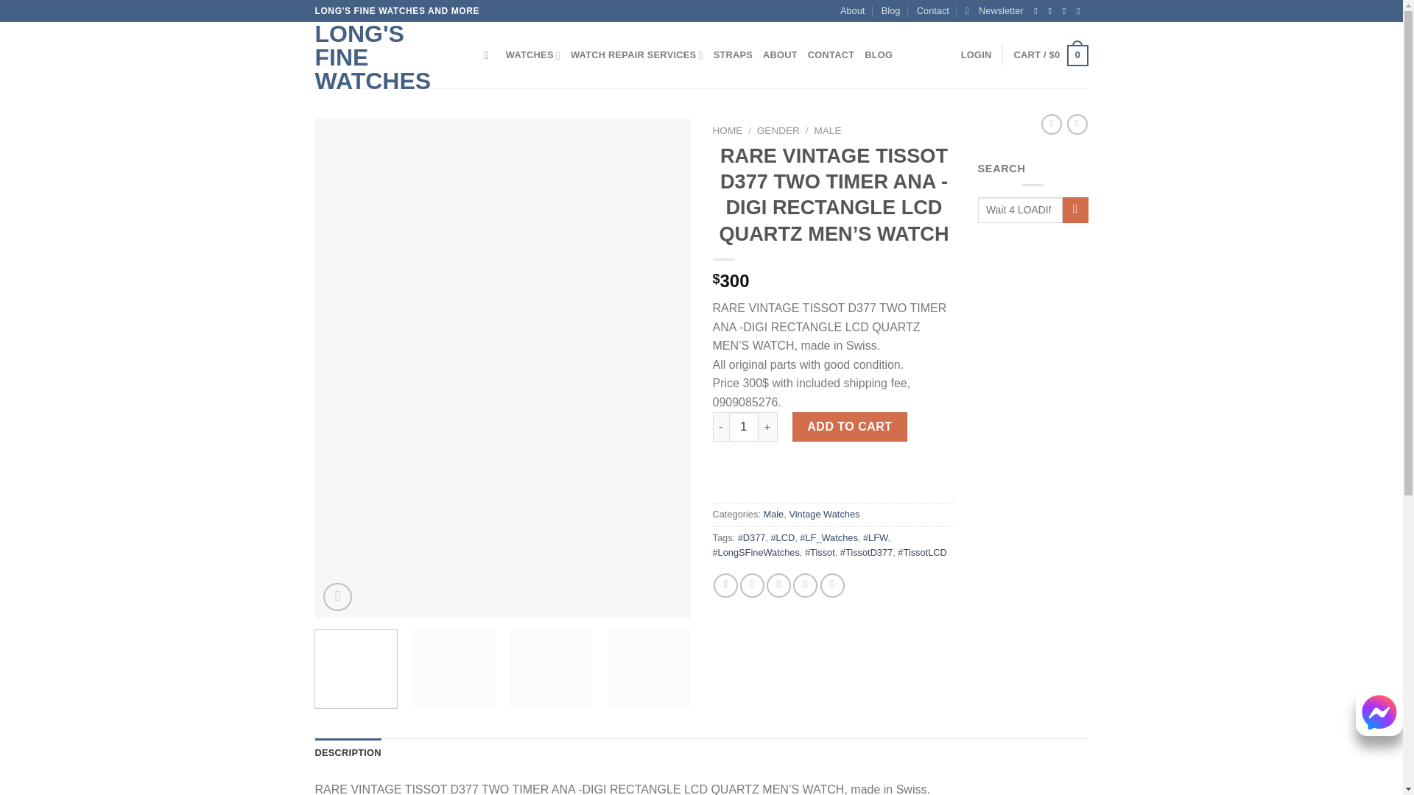 This screenshot has width=1414, height=795. Describe the element at coordinates (932, 11) in the screenshot. I see `Contact` at that location.